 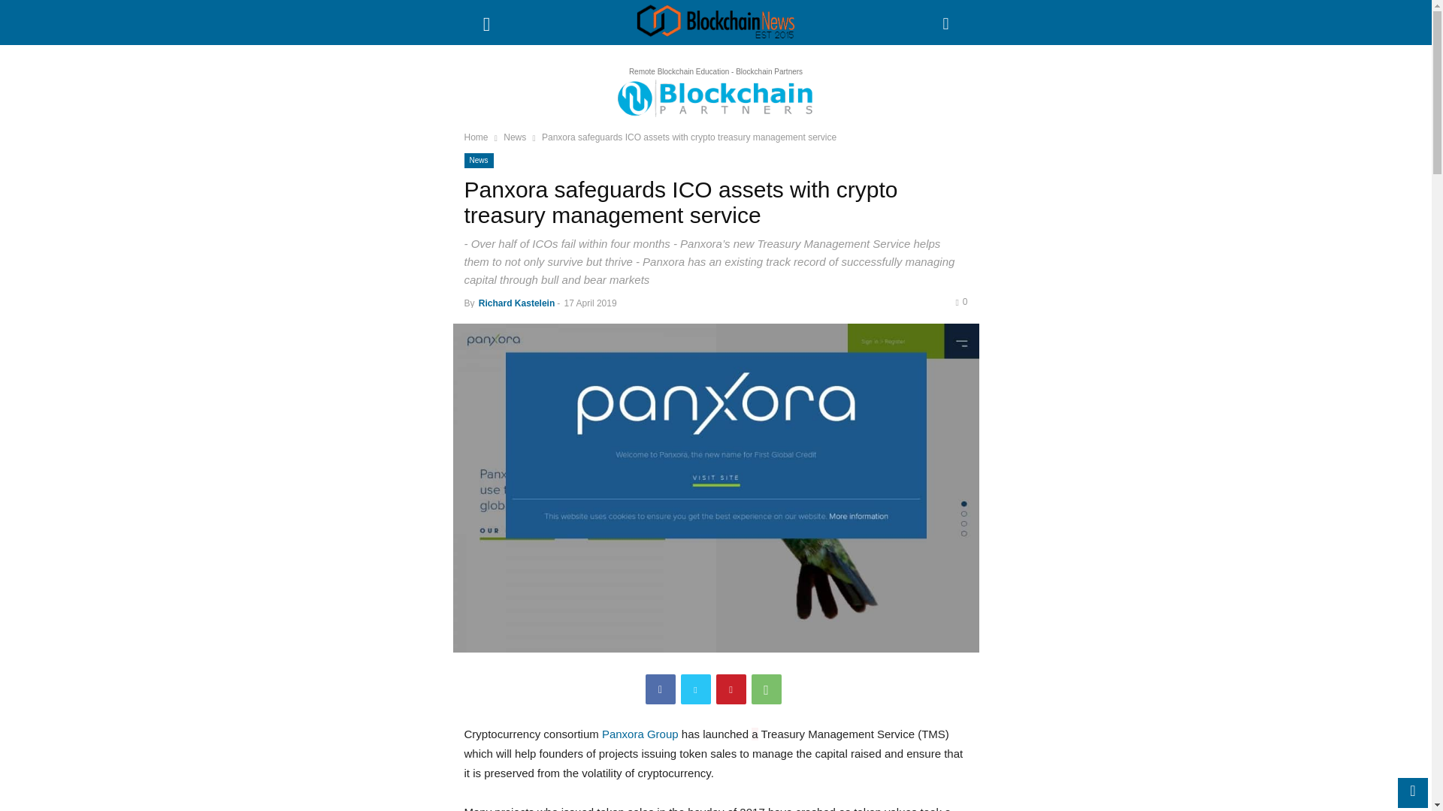 I want to click on Facebook, so click(x=660, y=689).